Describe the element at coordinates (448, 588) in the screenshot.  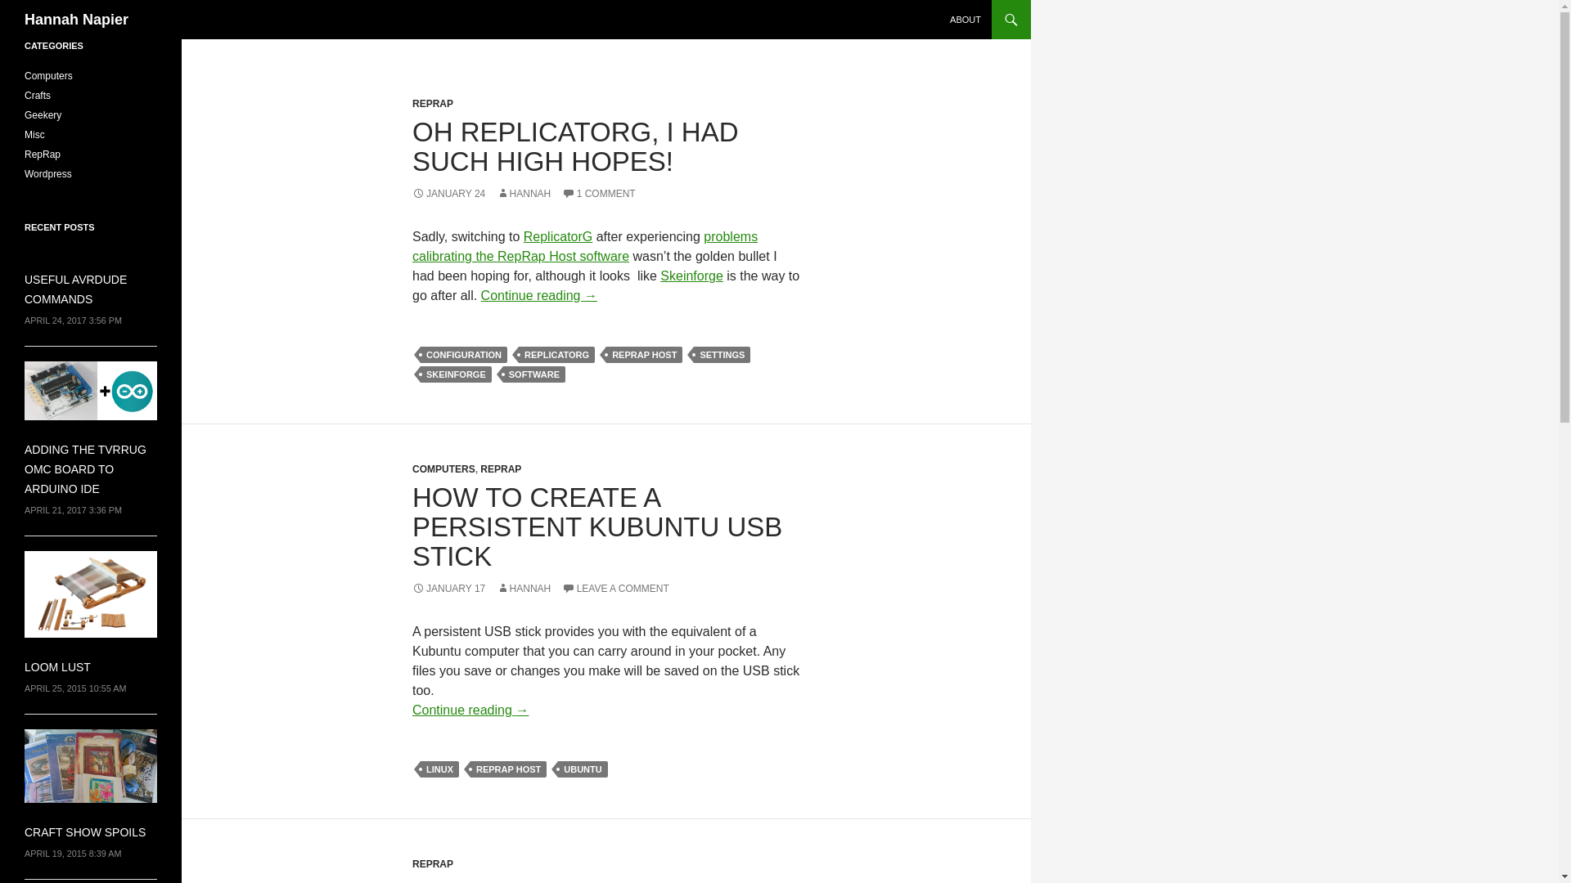
I see `JANUARY 17` at that location.